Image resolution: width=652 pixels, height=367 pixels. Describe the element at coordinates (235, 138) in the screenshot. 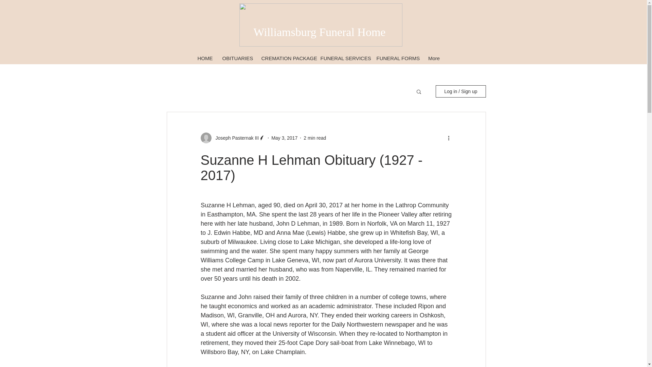

I see `Joseph Pasternak III` at that location.